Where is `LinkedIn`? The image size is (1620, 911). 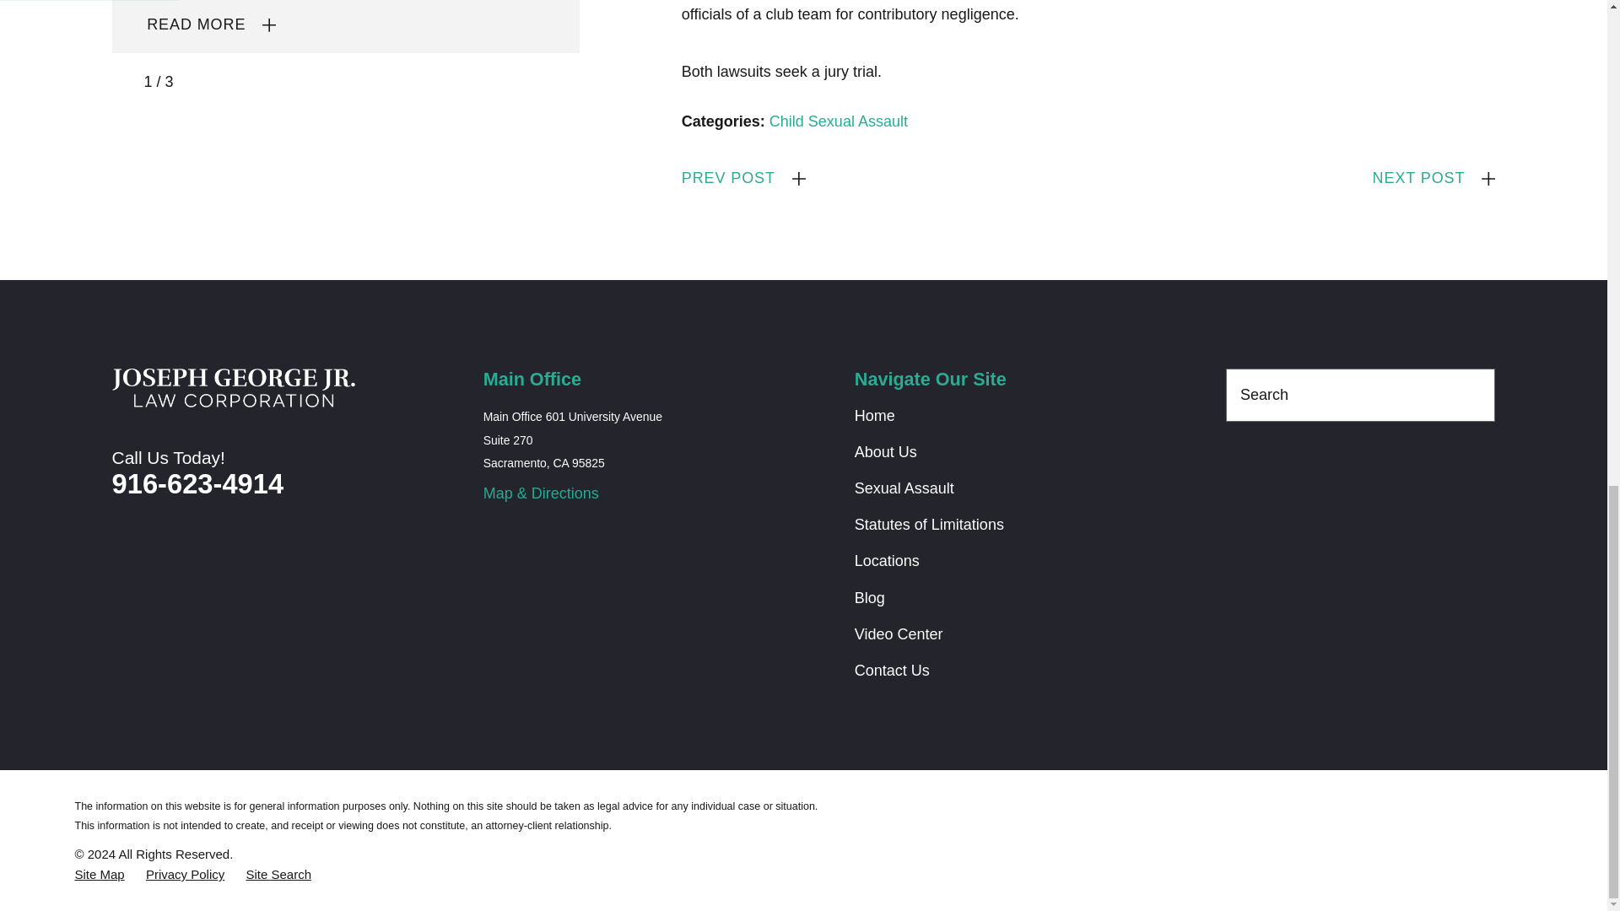 LinkedIn is located at coordinates (1333, 471).